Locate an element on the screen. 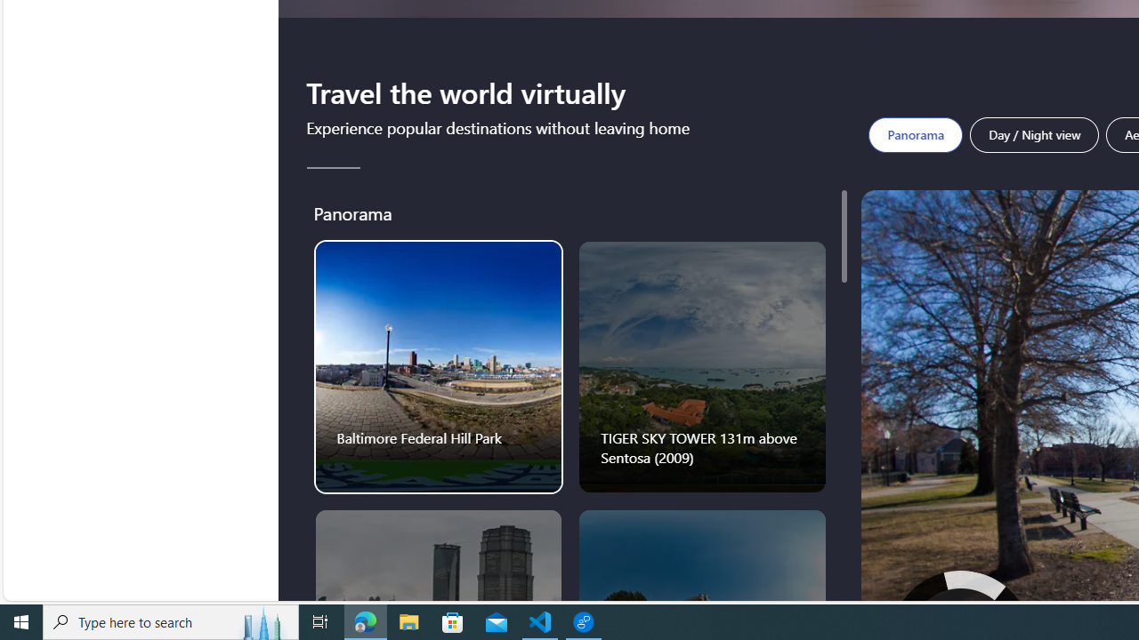  Panorama is located at coordinates (915, 135).